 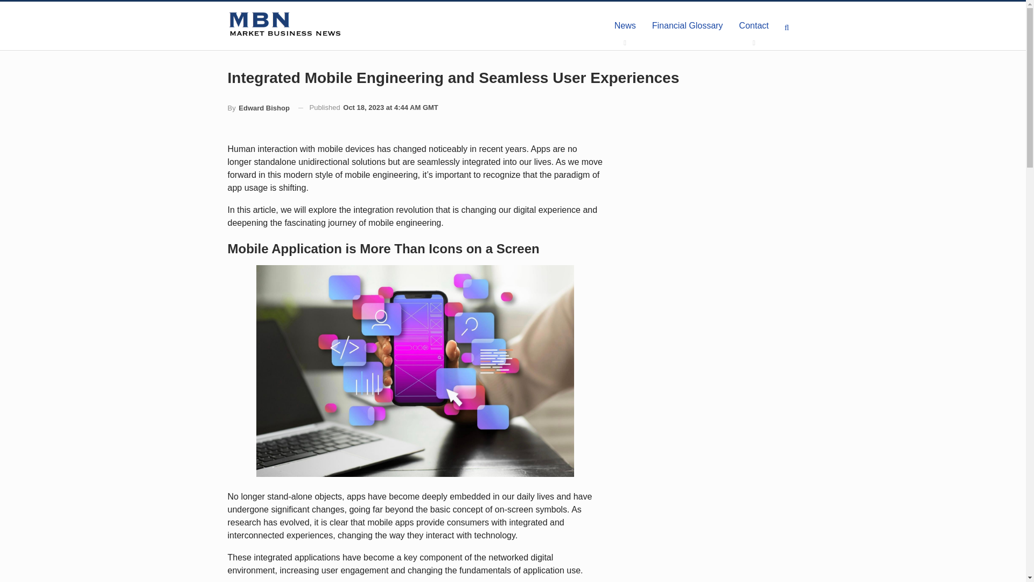 What do you see at coordinates (258, 108) in the screenshot?
I see `By Edward Bishop` at bounding box center [258, 108].